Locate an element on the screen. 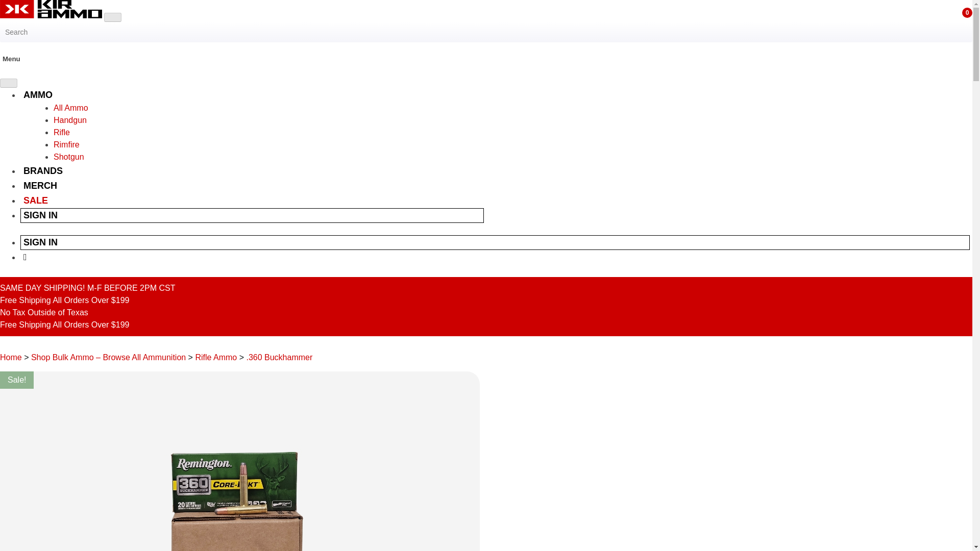 This screenshot has height=551, width=980. SIGN IN is located at coordinates (41, 242).